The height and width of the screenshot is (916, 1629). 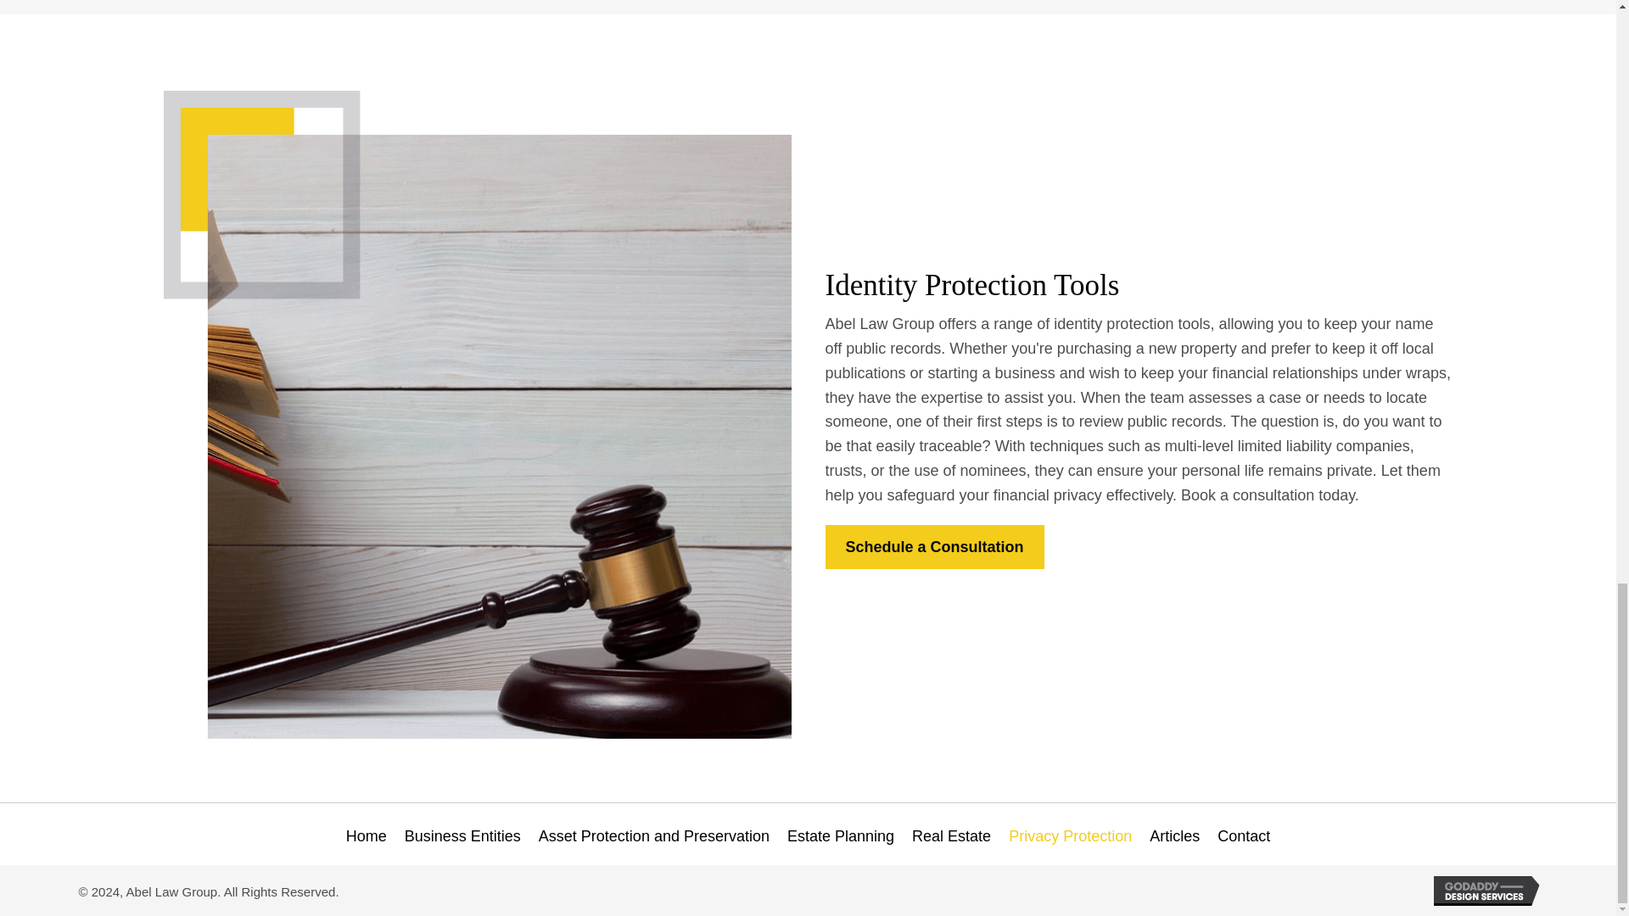 I want to click on Estate Planning, so click(x=840, y=836).